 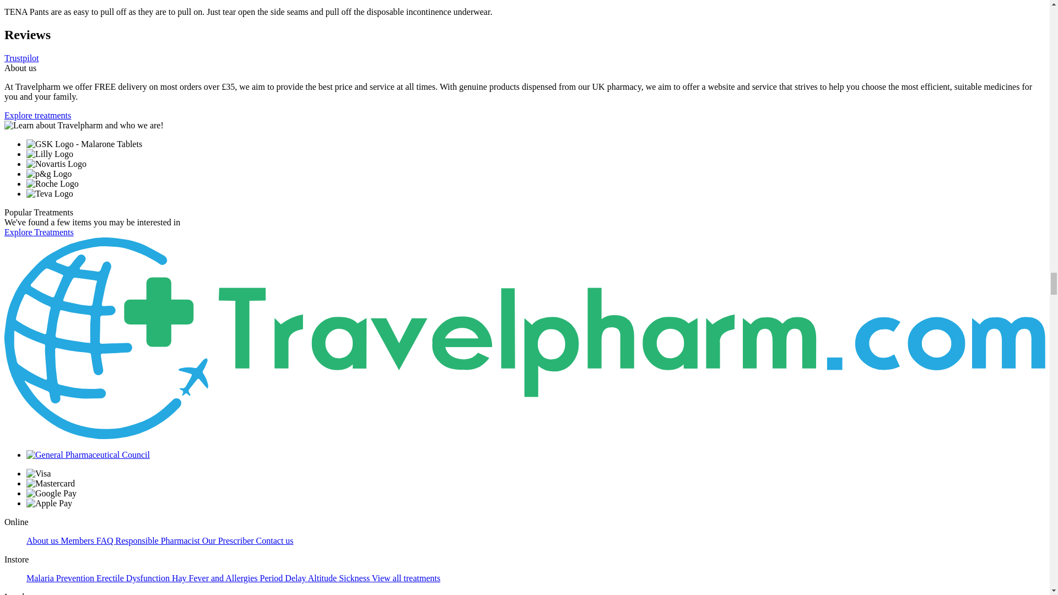 What do you see at coordinates (133, 578) in the screenshot?
I see `Erectile Dysfunction` at bounding box center [133, 578].